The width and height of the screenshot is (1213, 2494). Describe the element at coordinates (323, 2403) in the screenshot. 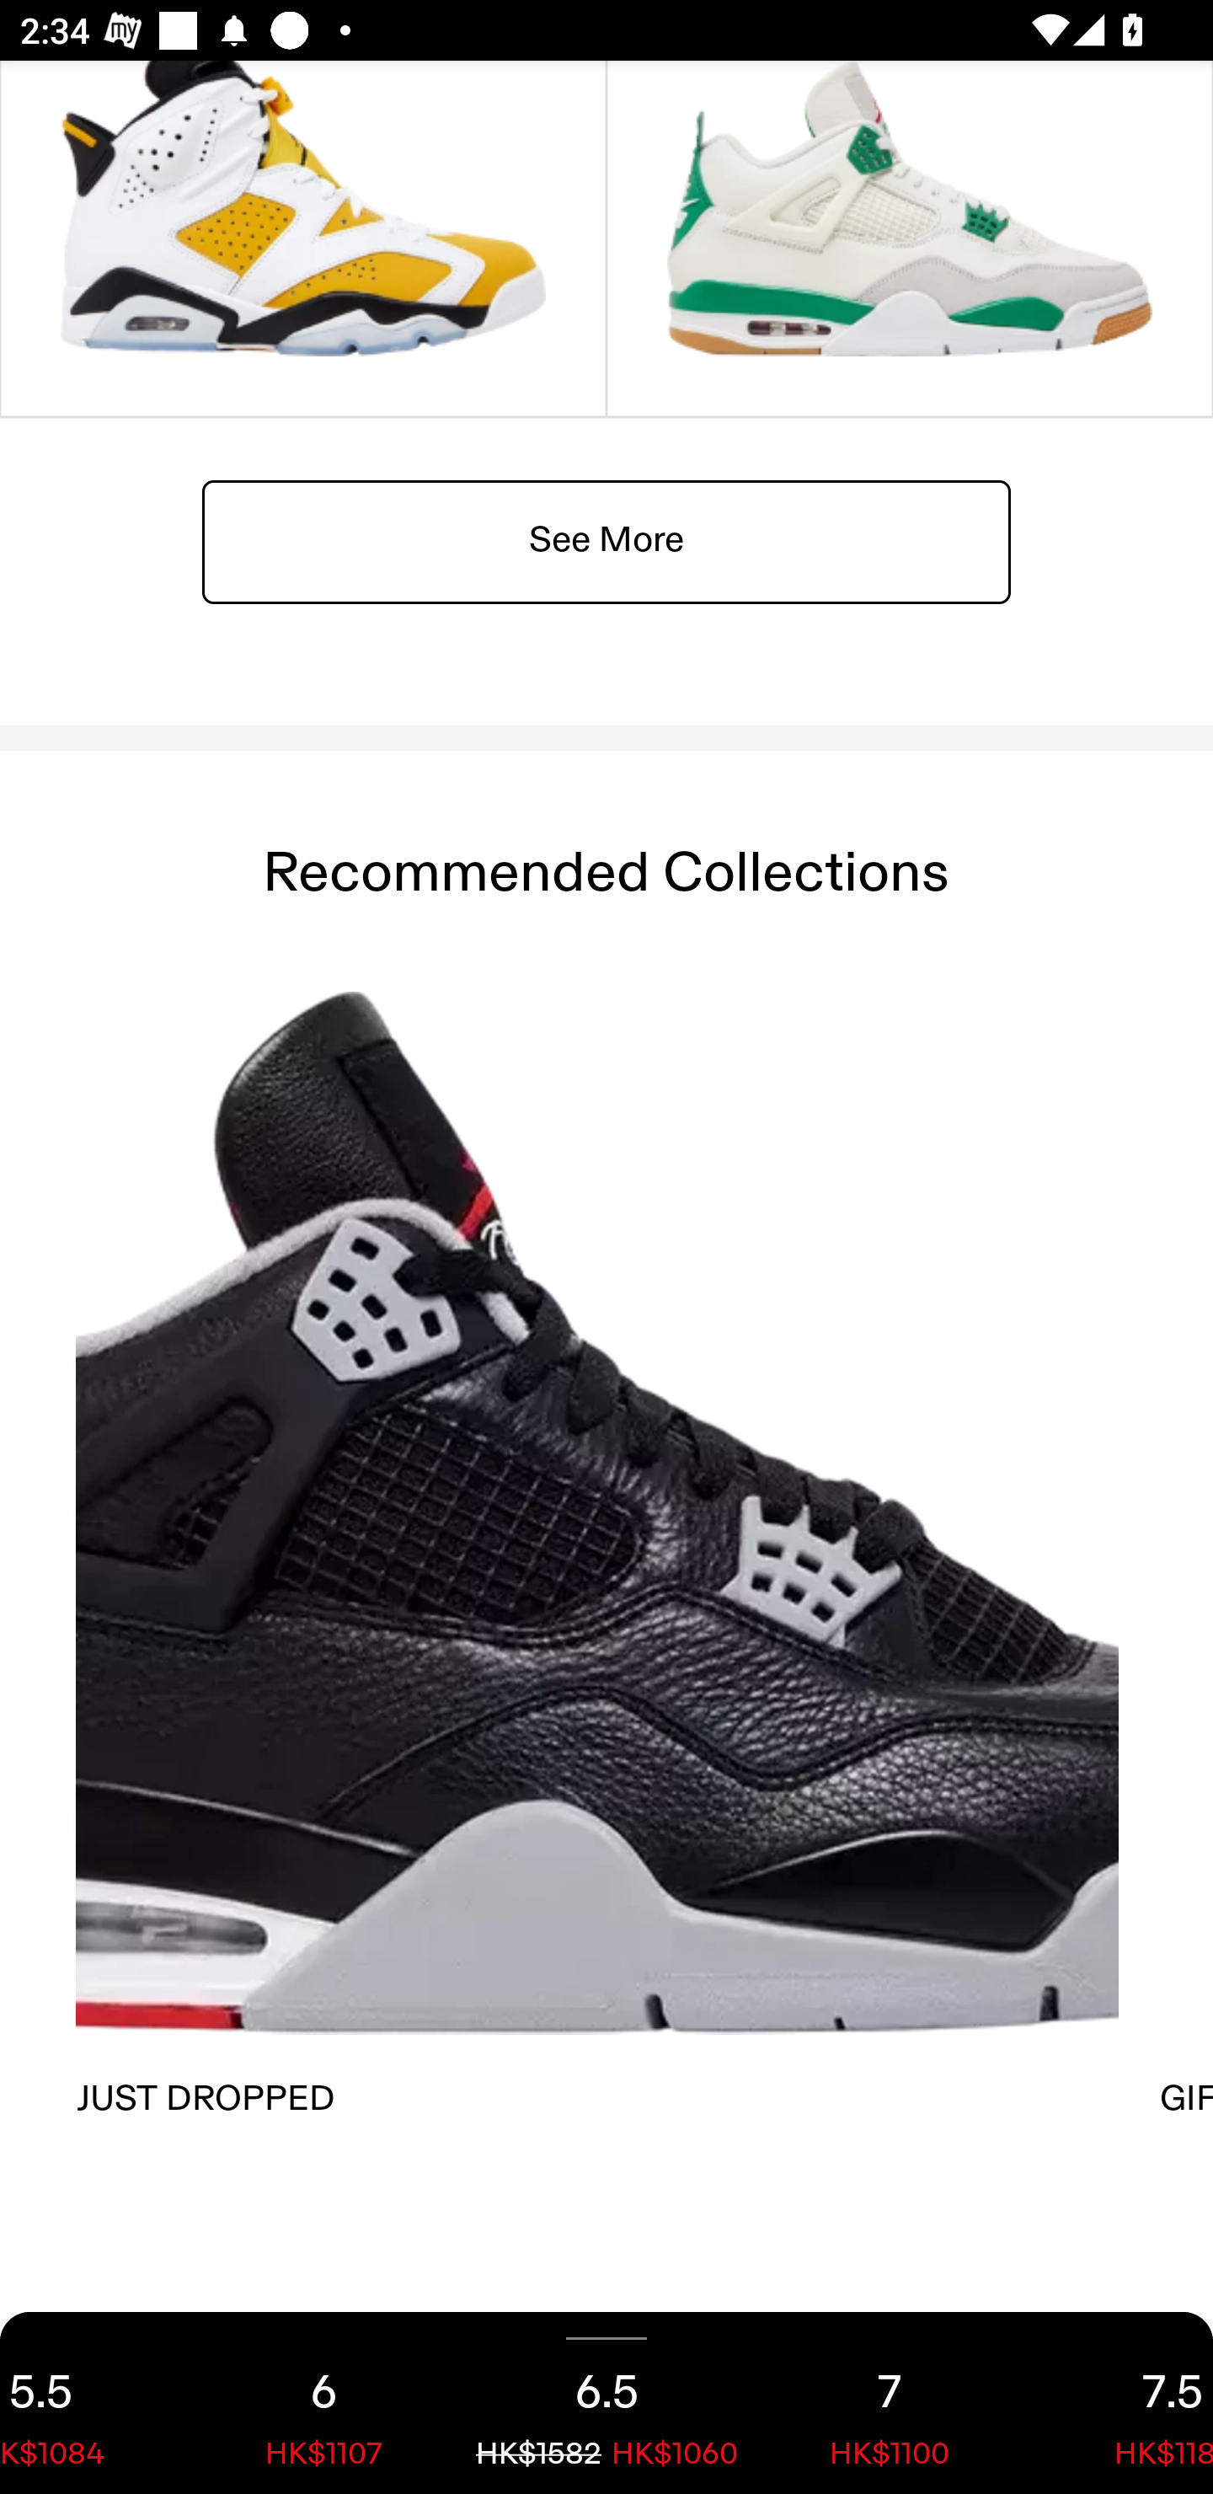

I see `6 HK$1107` at that location.